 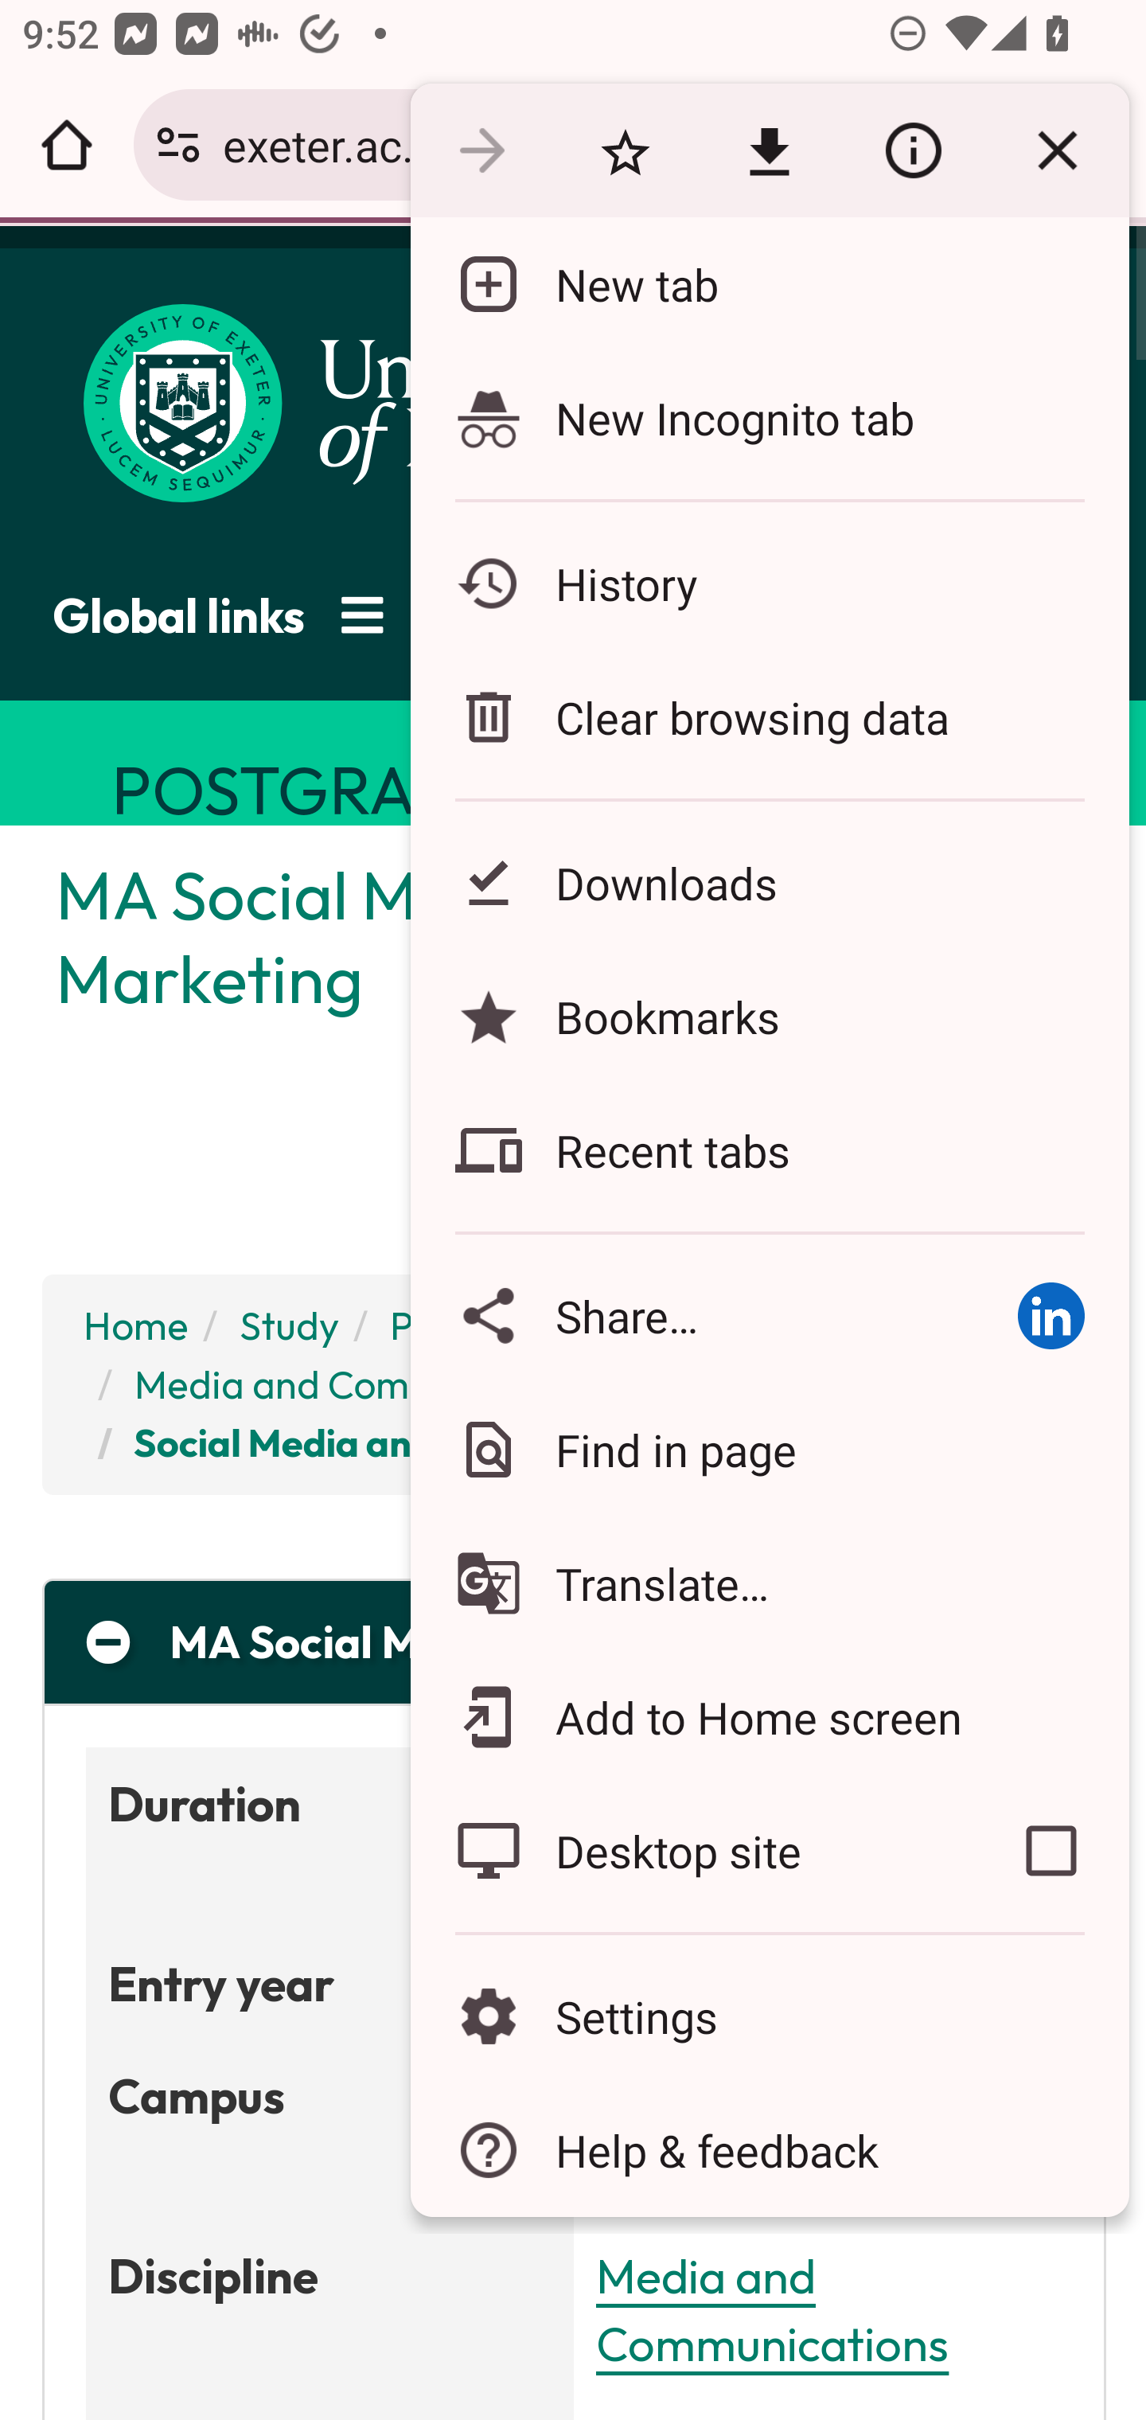 What do you see at coordinates (769, 283) in the screenshot?
I see `New tab` at bounding box center [769, 283].